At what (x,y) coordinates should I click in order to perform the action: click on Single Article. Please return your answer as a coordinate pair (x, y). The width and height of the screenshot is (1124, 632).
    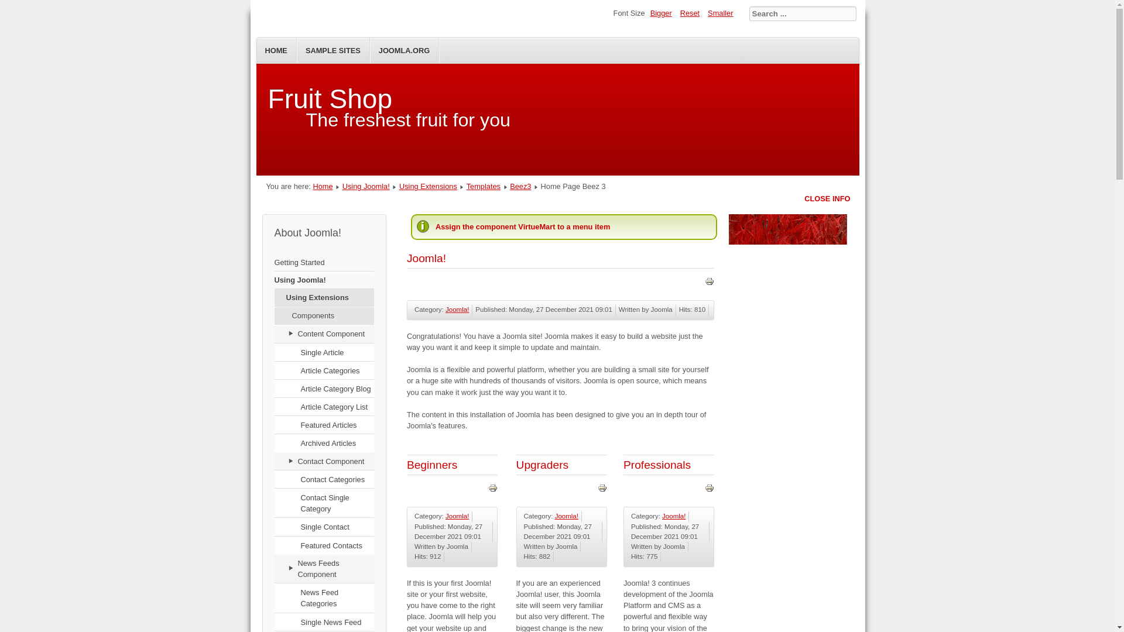
    Looking at the image, I should click on (323, 352).